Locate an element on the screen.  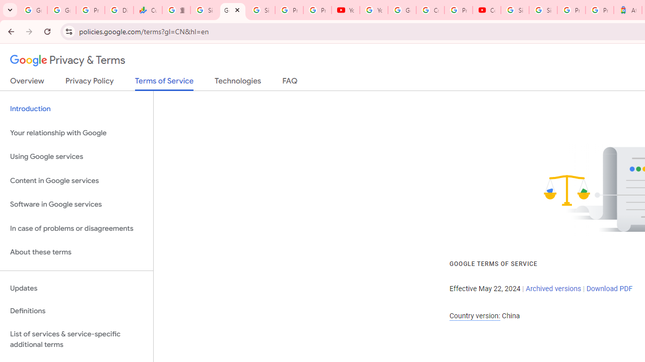
Privacy Policy is located at coordinates (90, 83).